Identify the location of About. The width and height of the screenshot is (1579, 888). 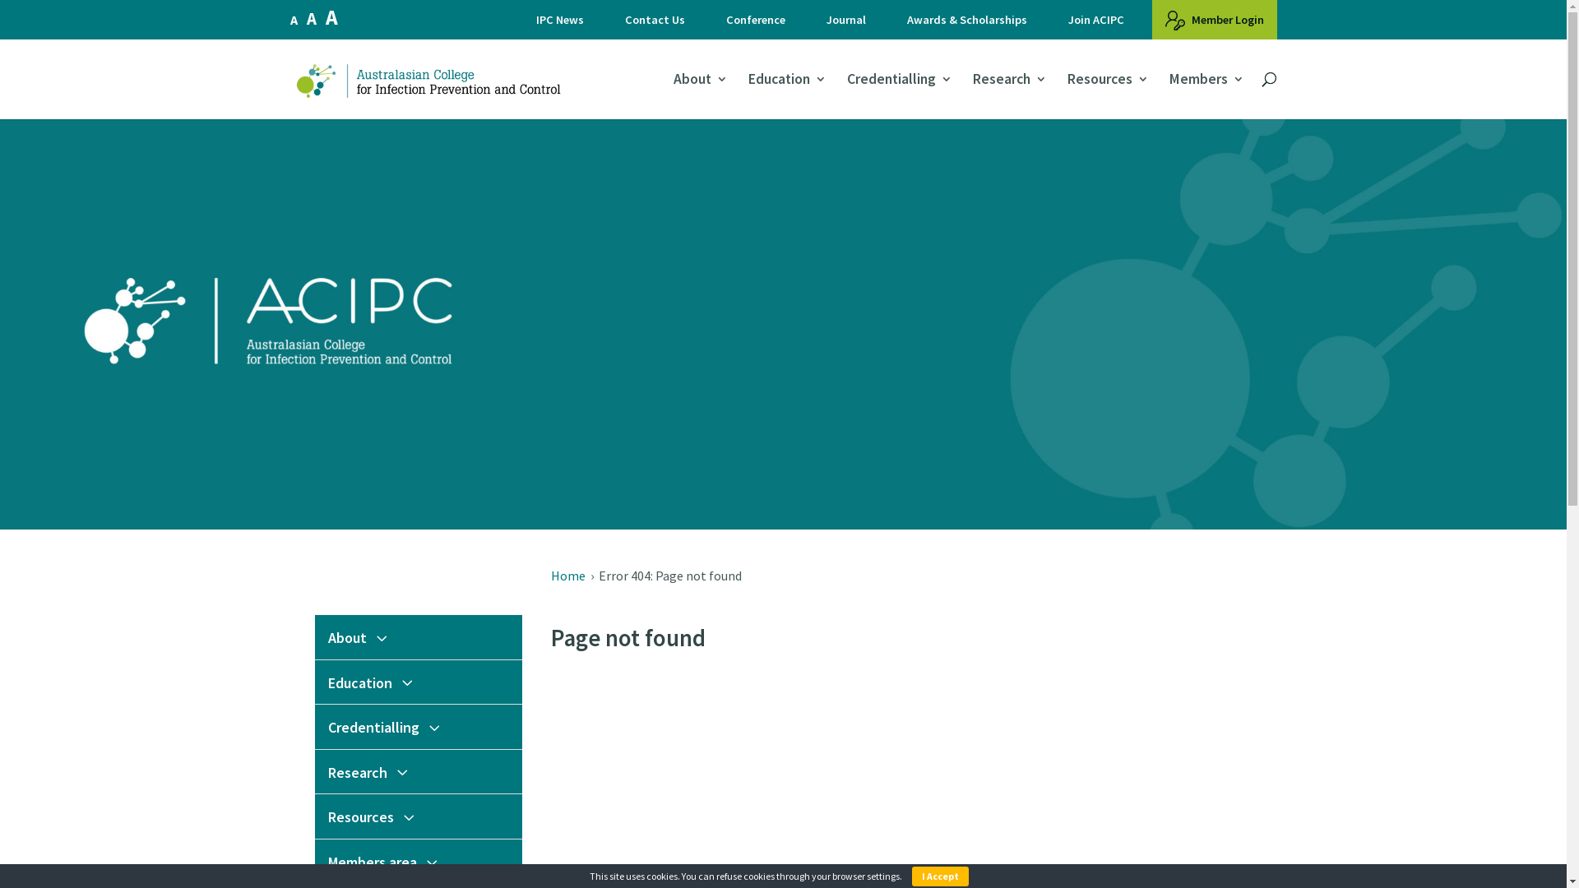
(700, 95).